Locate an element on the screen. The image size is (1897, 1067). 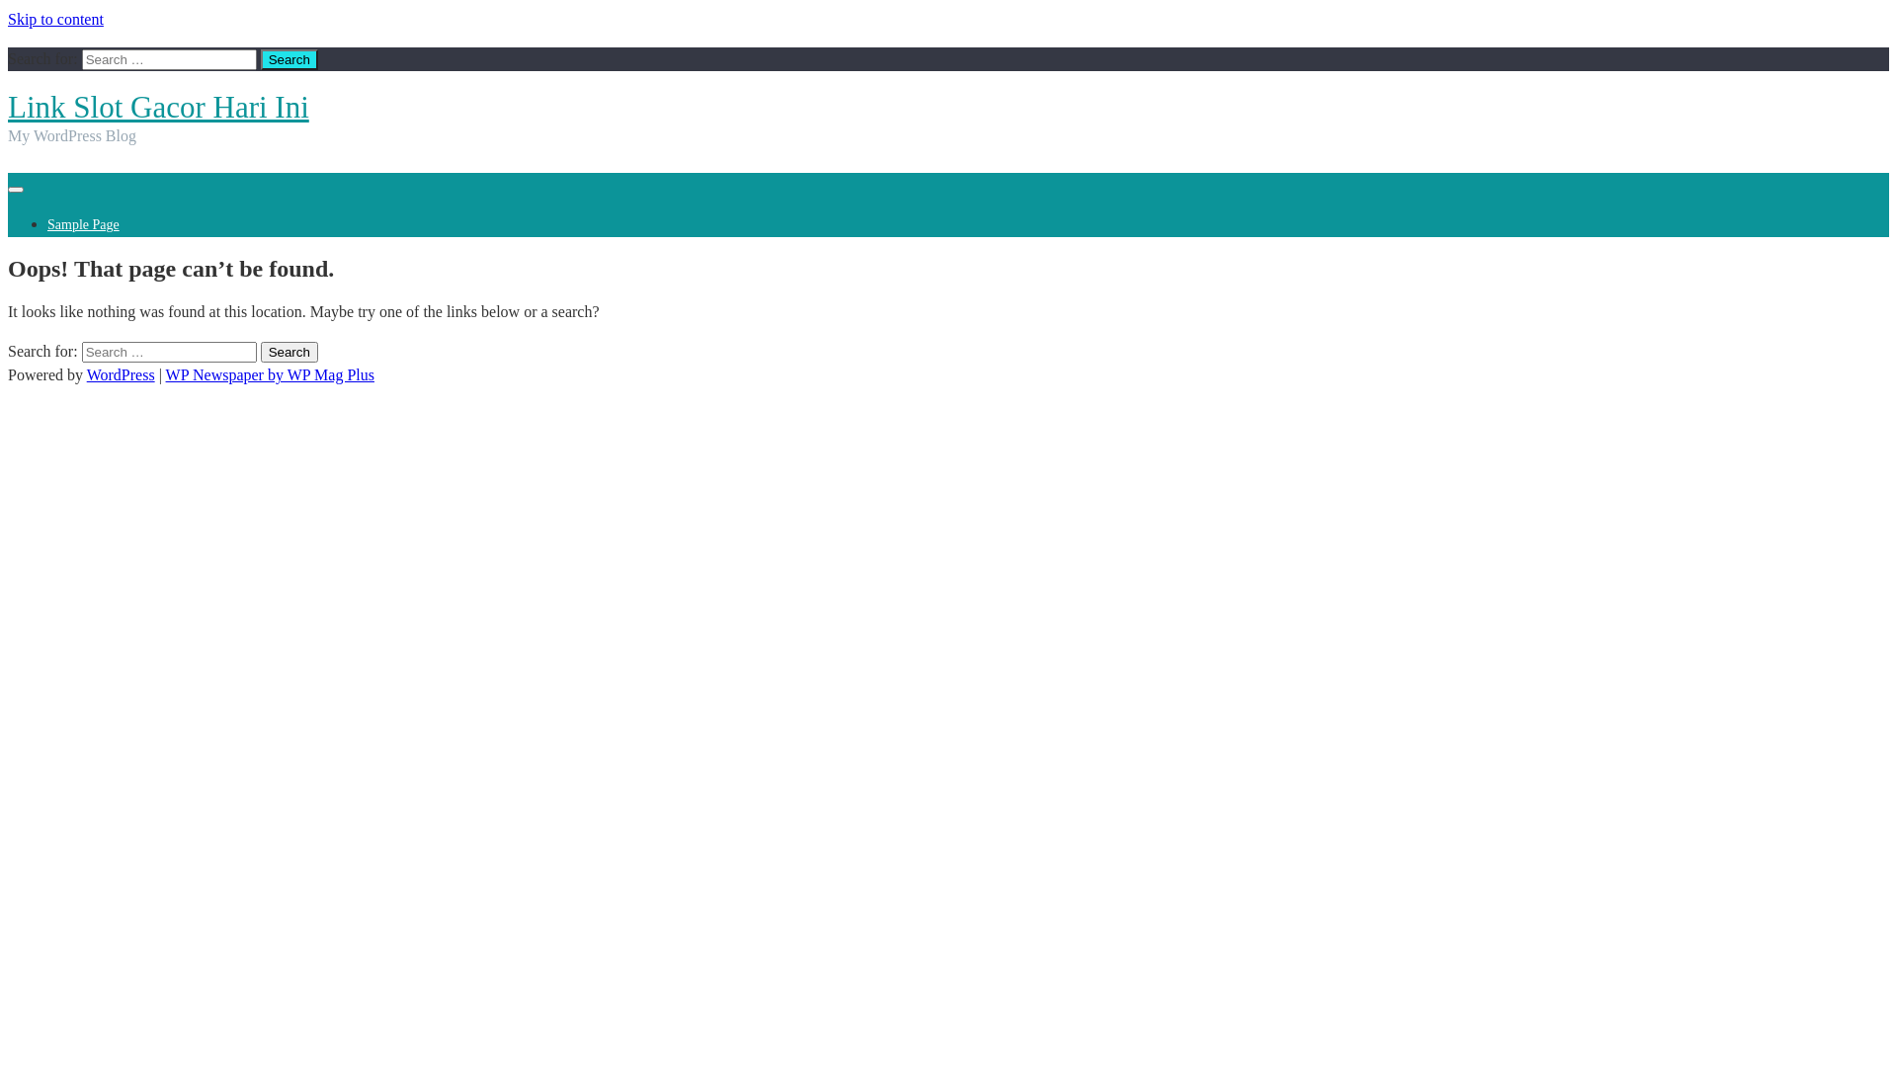
Search is located at coordinates (289, 352).